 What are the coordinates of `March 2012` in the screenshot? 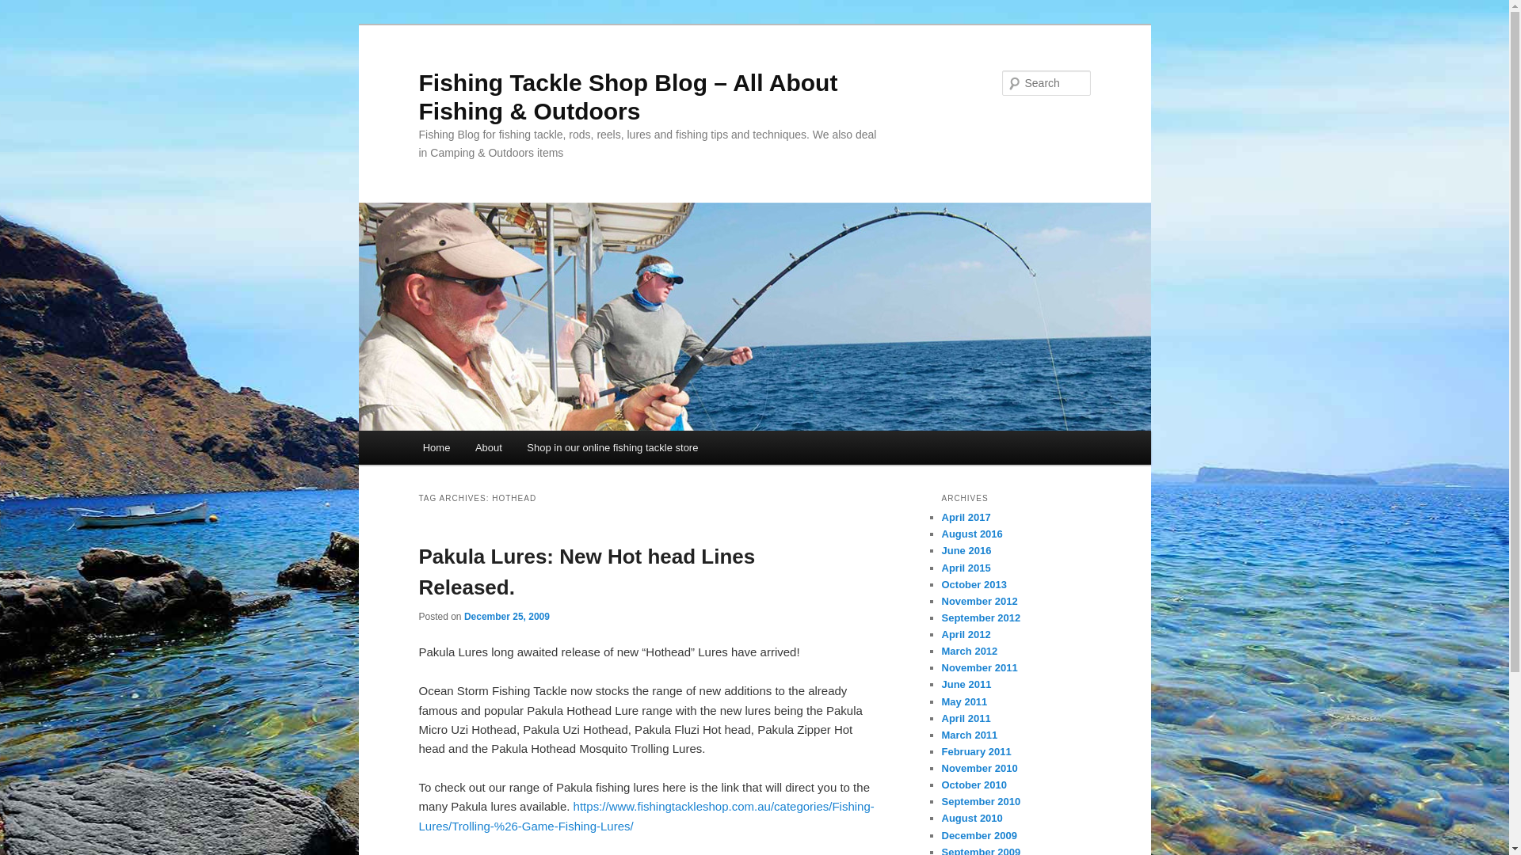 It's located at (970, 651).